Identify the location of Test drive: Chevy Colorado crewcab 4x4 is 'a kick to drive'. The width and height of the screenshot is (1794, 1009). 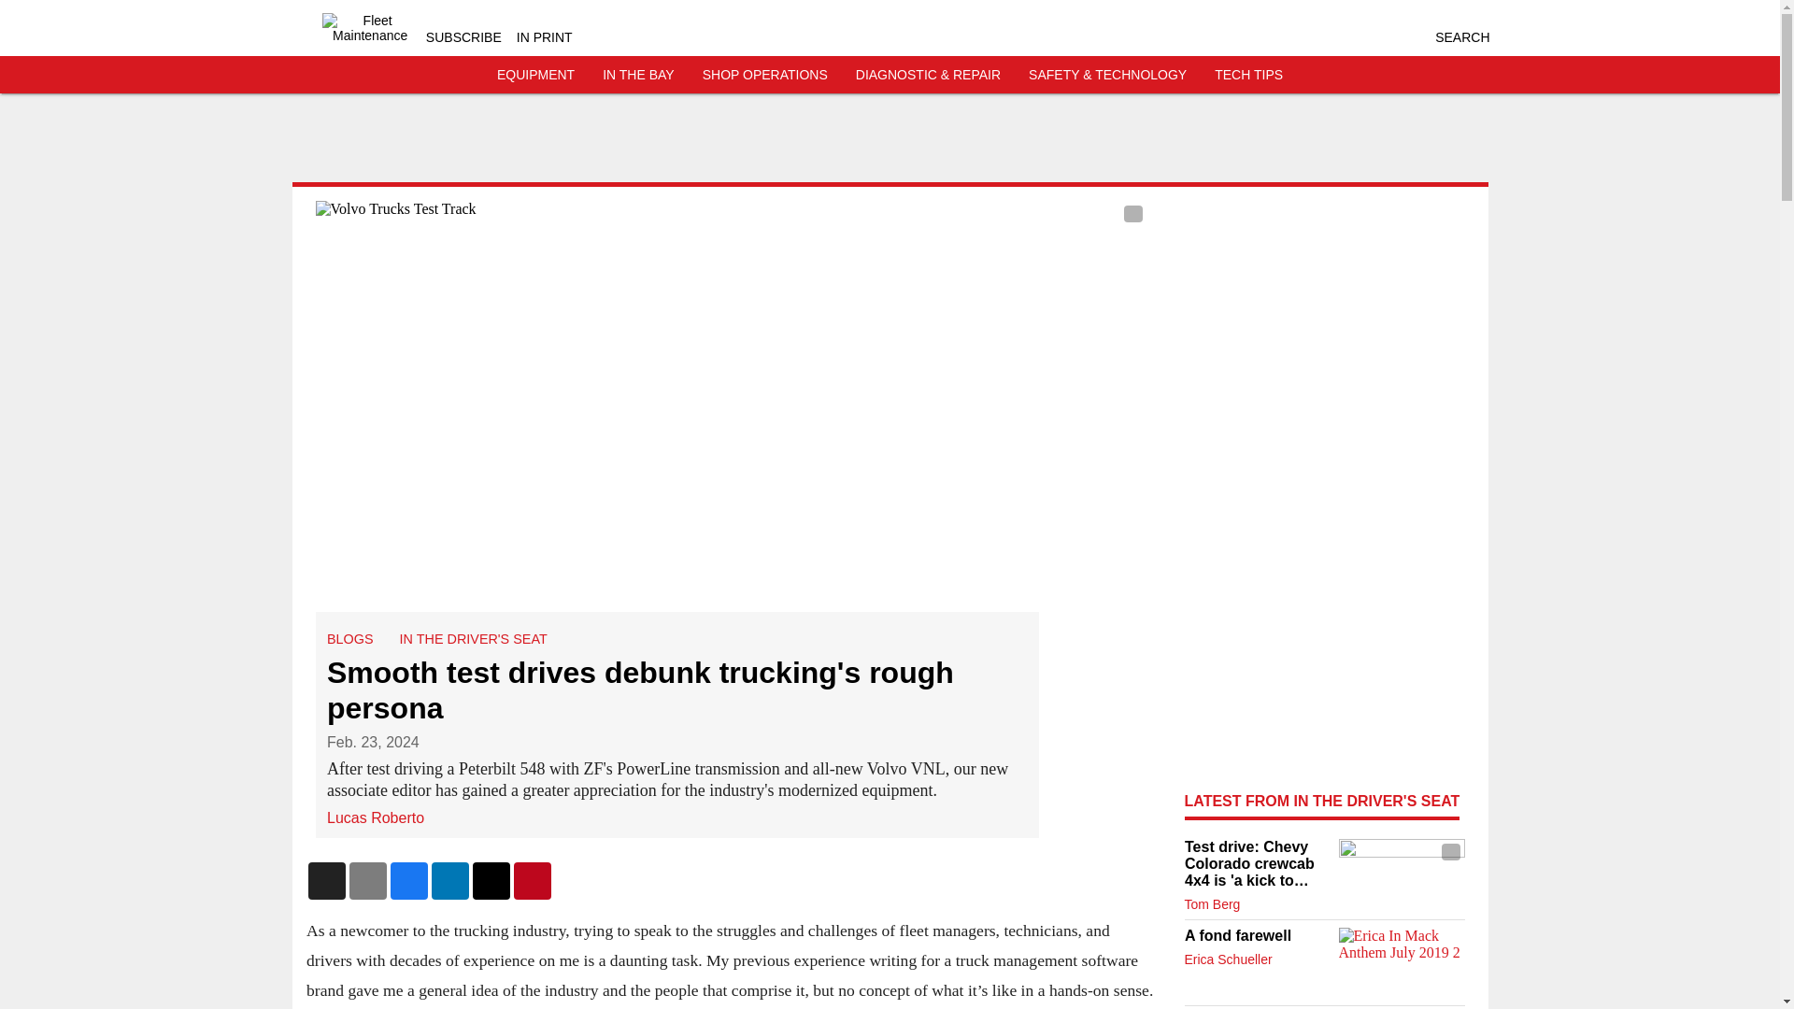
(1256, 863).